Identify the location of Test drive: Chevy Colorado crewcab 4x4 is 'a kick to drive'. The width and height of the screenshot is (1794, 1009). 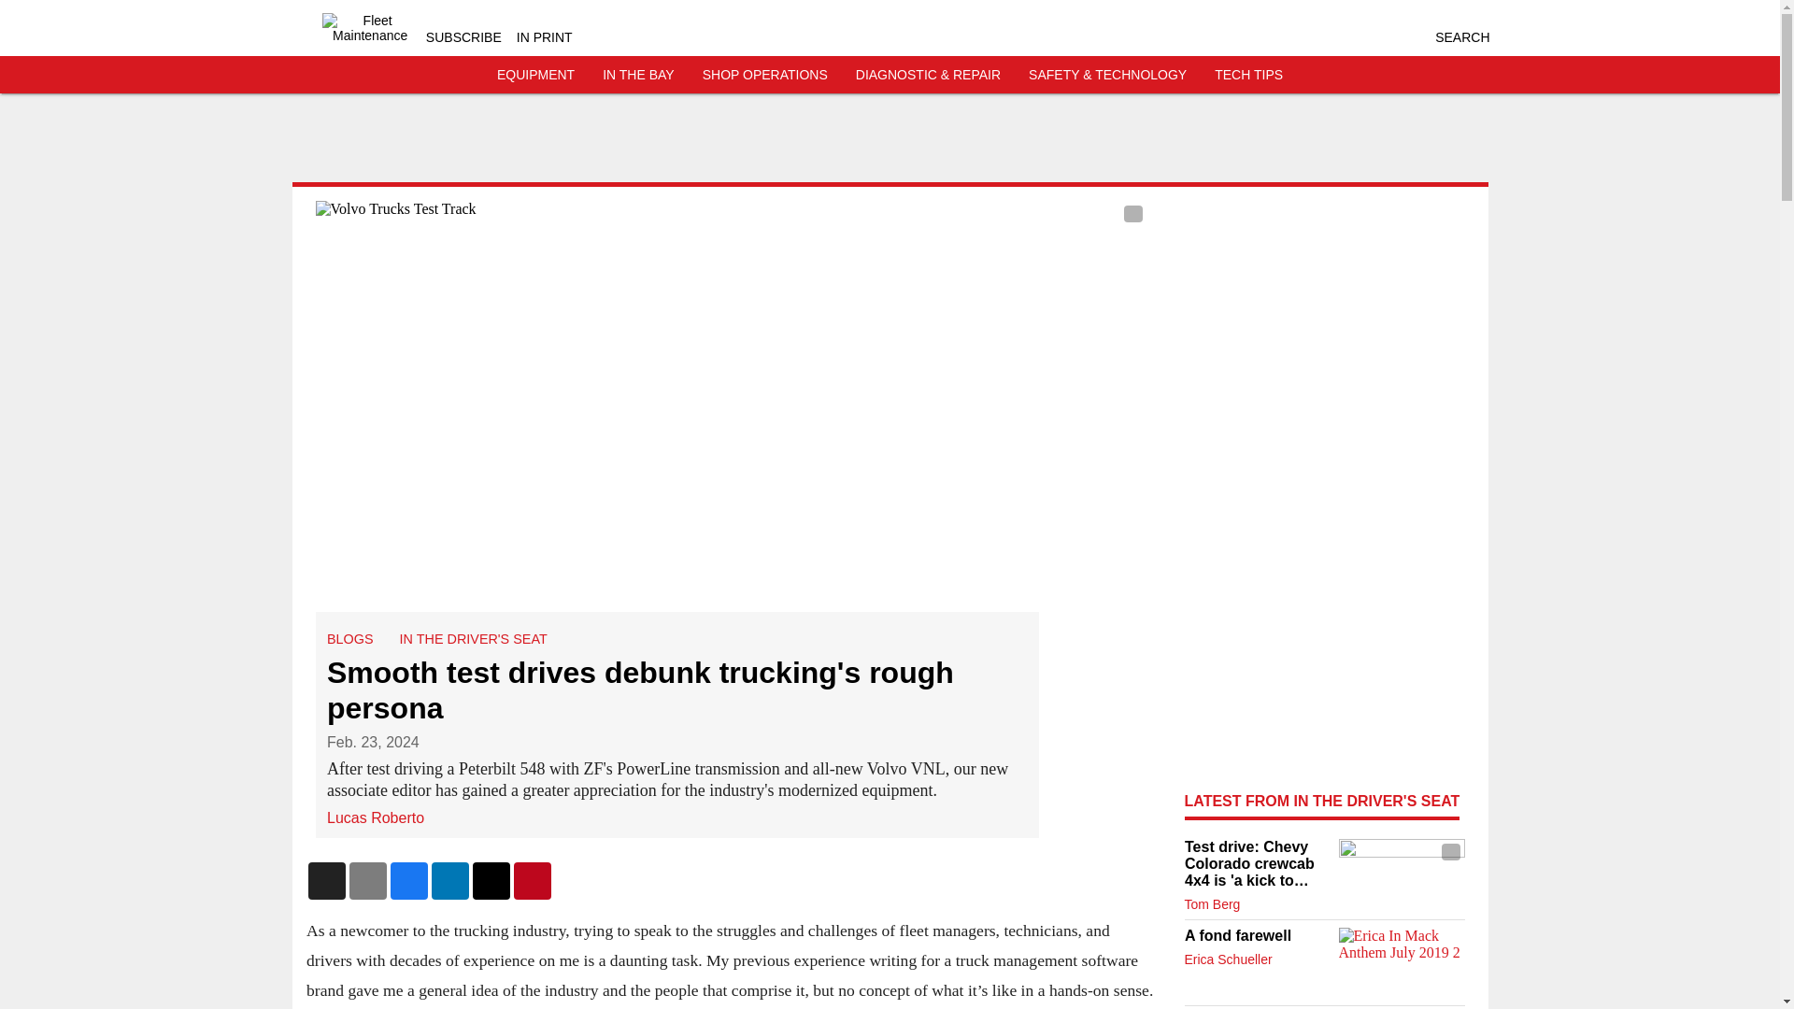
(1256, 863).